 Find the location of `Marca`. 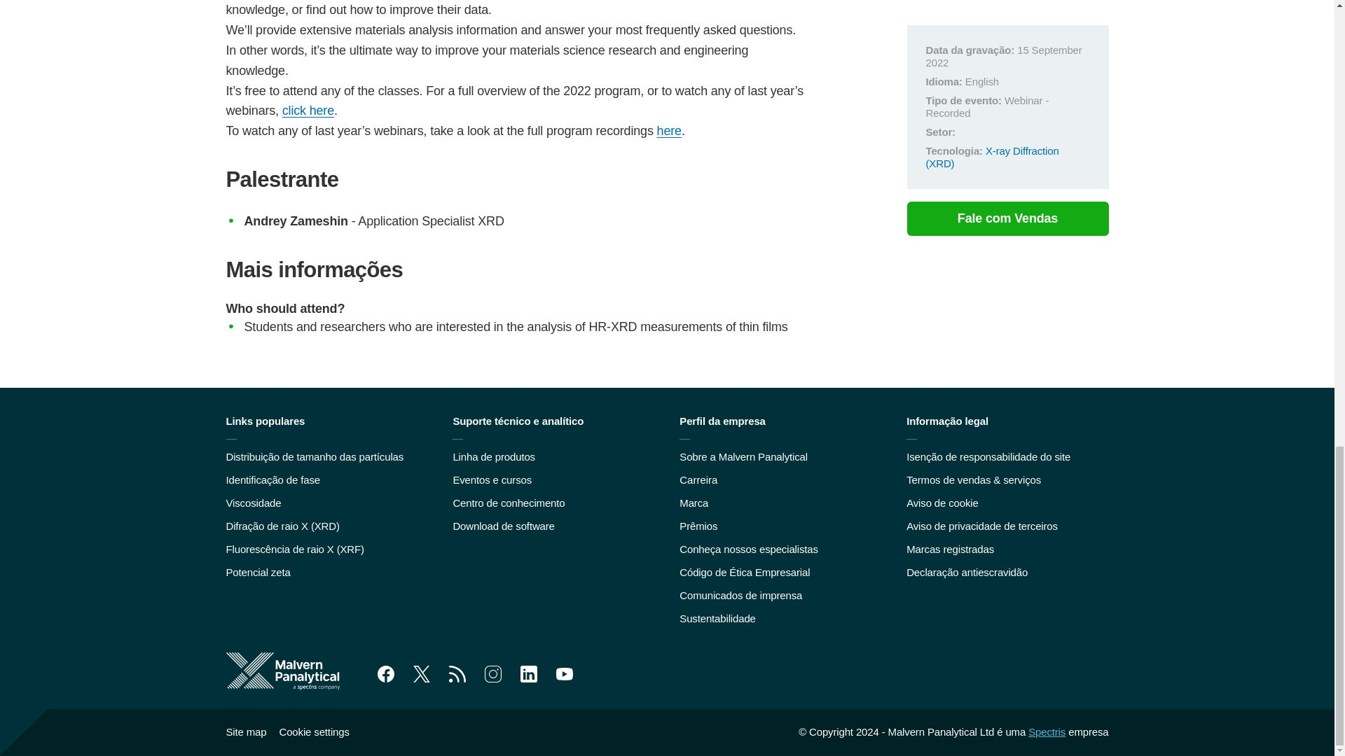

Marca is located at coordinates (694, 503).